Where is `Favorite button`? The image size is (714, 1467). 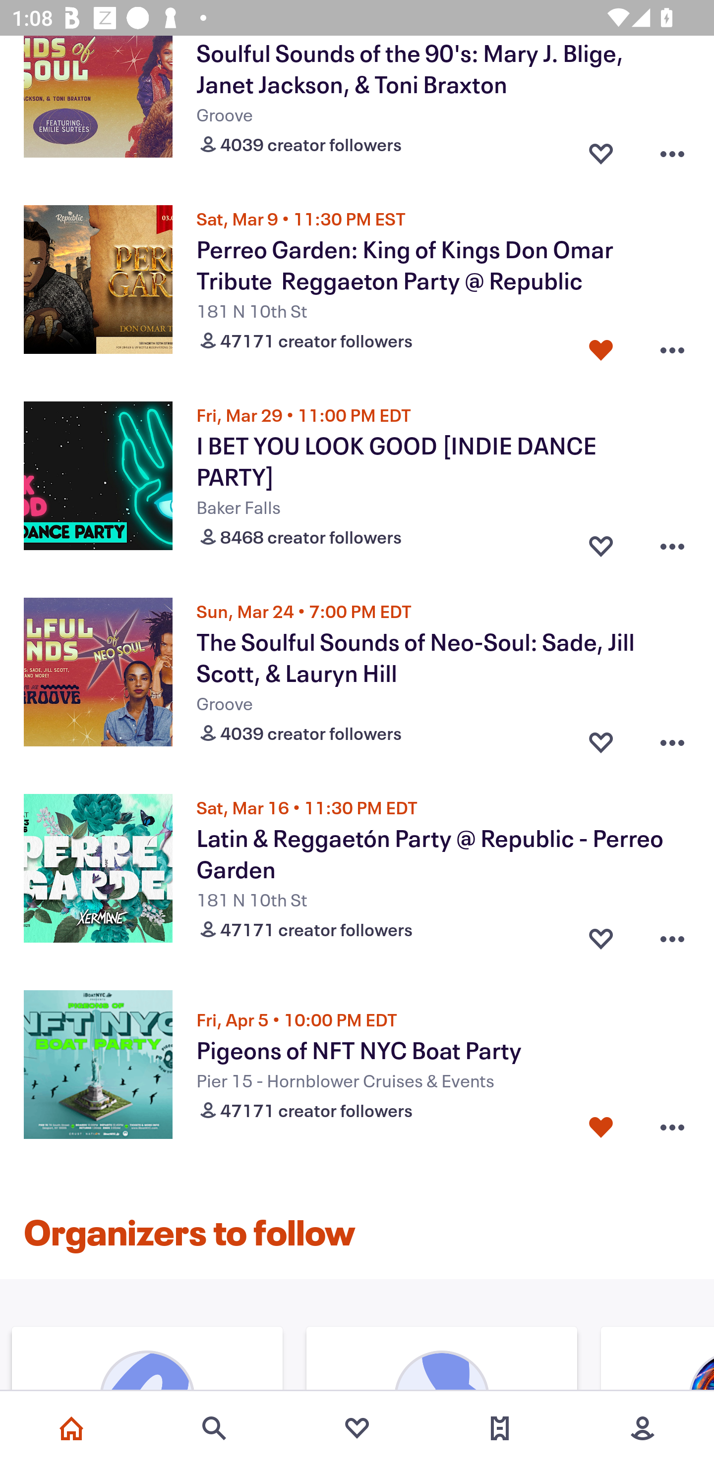
Favorite button is located at coordinates (601, 935).